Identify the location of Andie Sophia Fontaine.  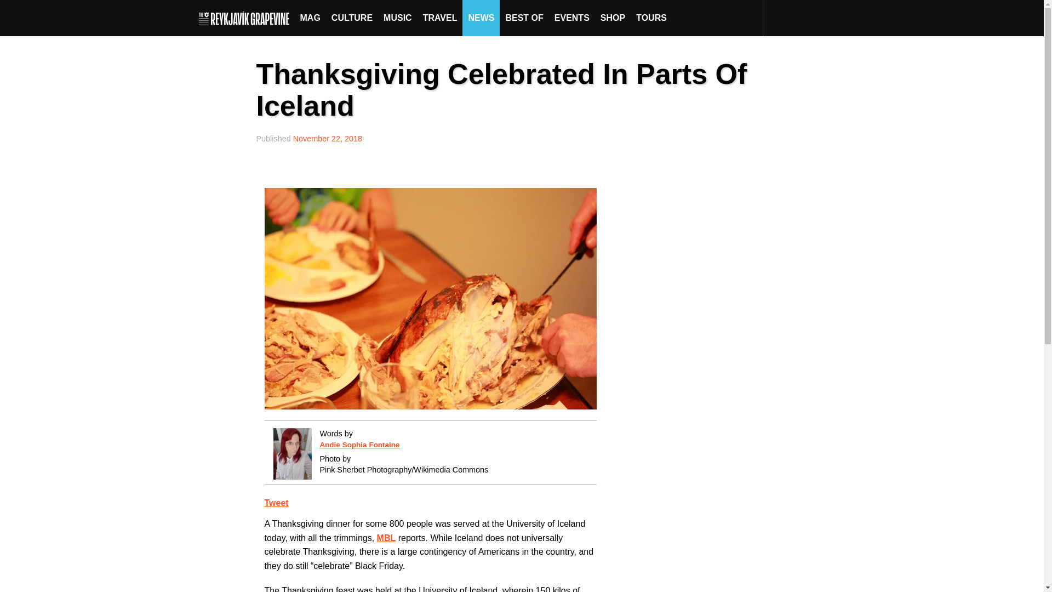
(359, 444).